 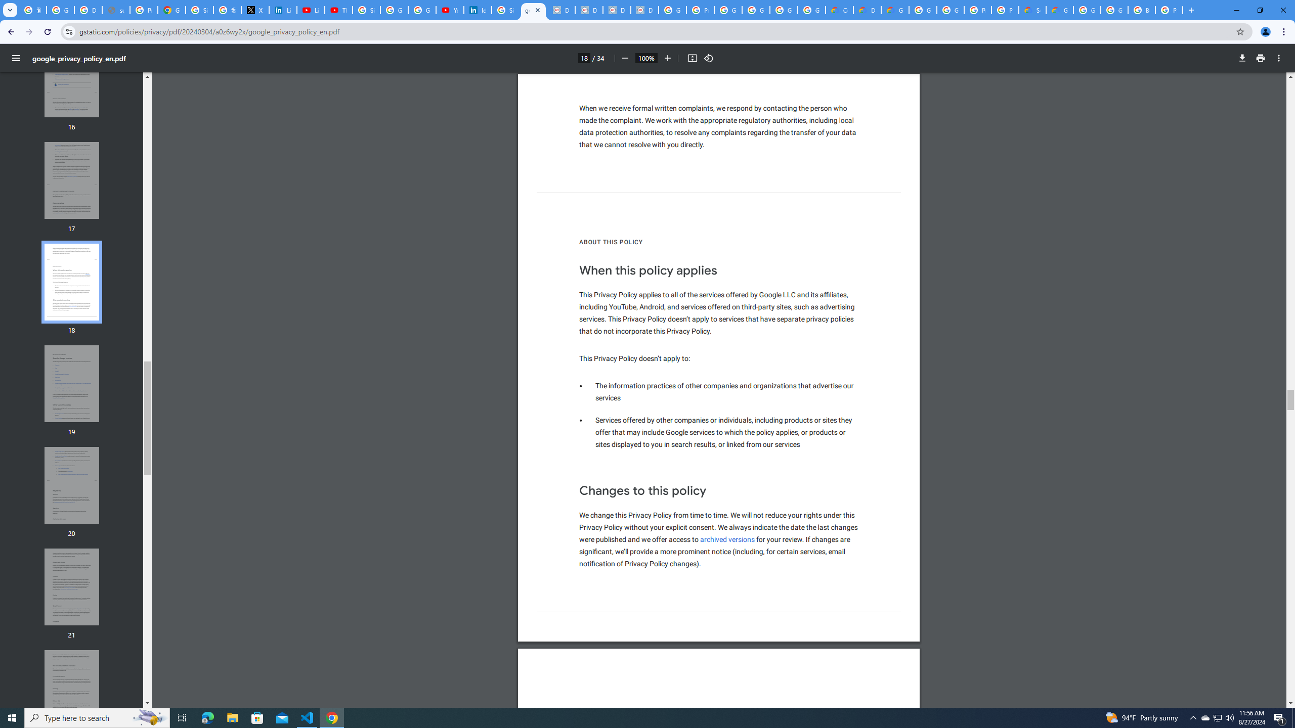 What do you see at coordinates (561, 10) in the screenshot?
I see `Data Privacy Framework` at bounding box center [561, 10].